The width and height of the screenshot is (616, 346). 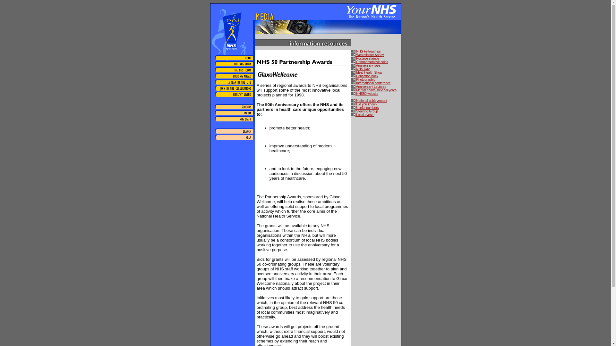 I want to click on Photographic, so click(x=363, y=79).